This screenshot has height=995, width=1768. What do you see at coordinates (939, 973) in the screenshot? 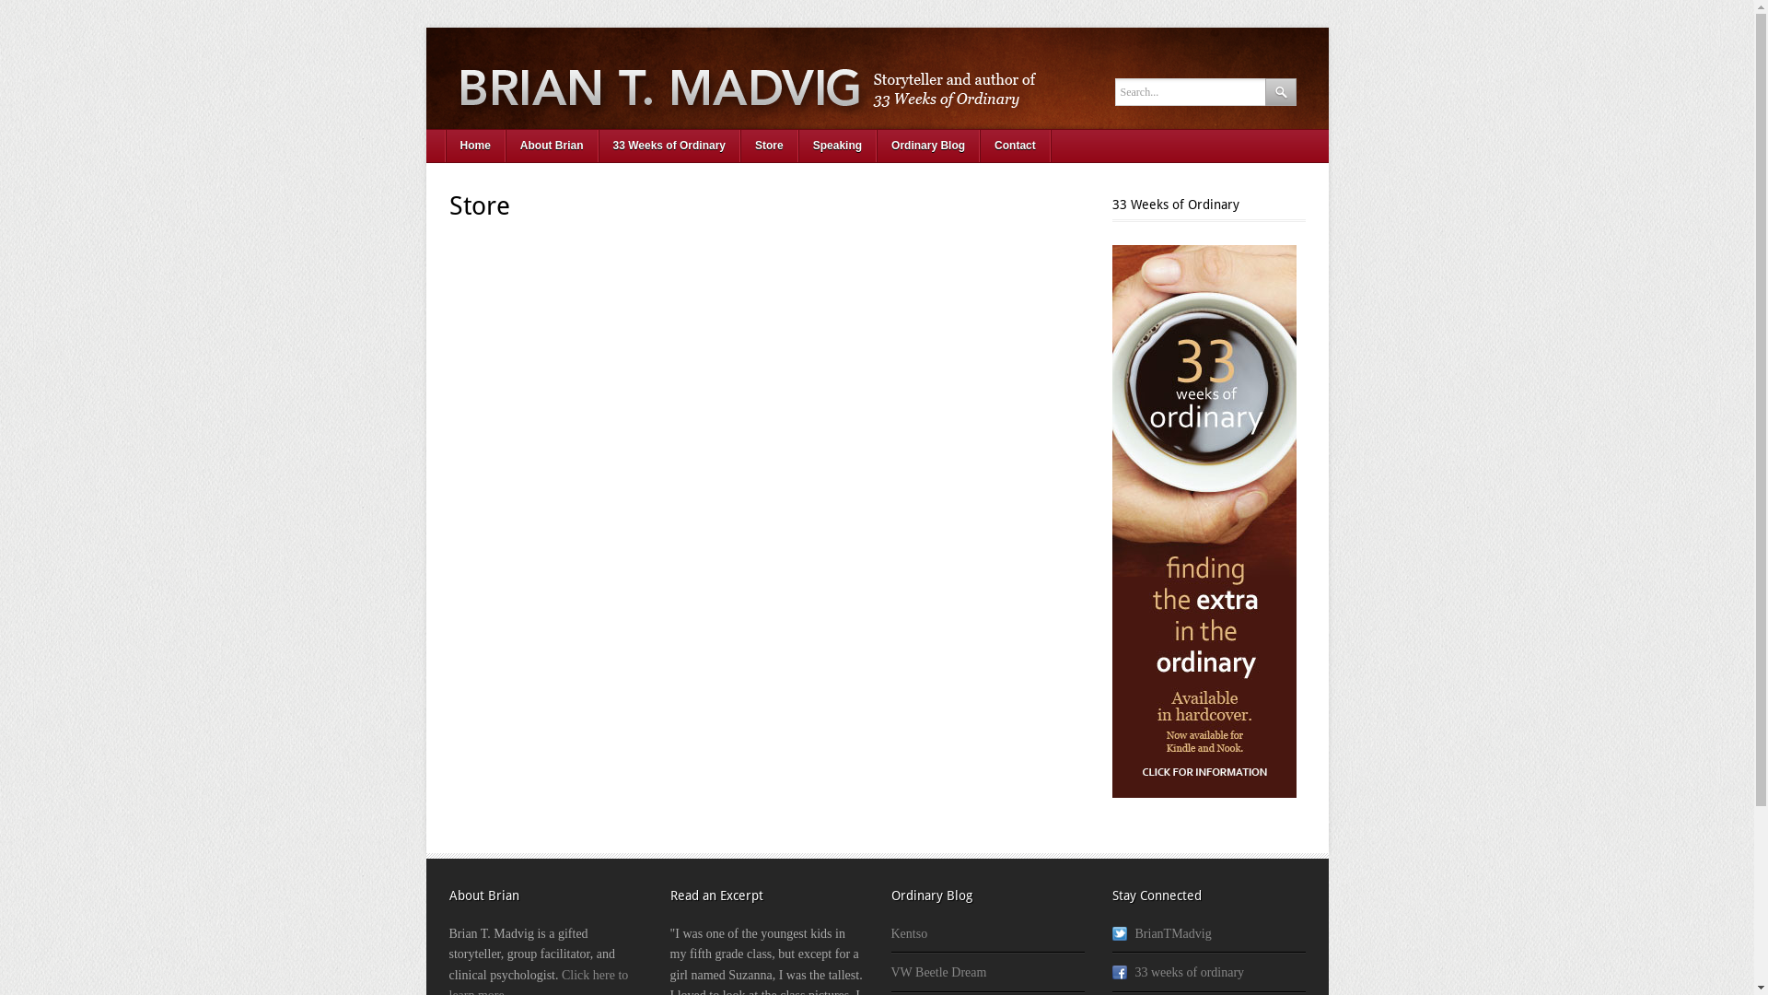
I see `VW Beetle Dream` at bounding box center [939, 973].